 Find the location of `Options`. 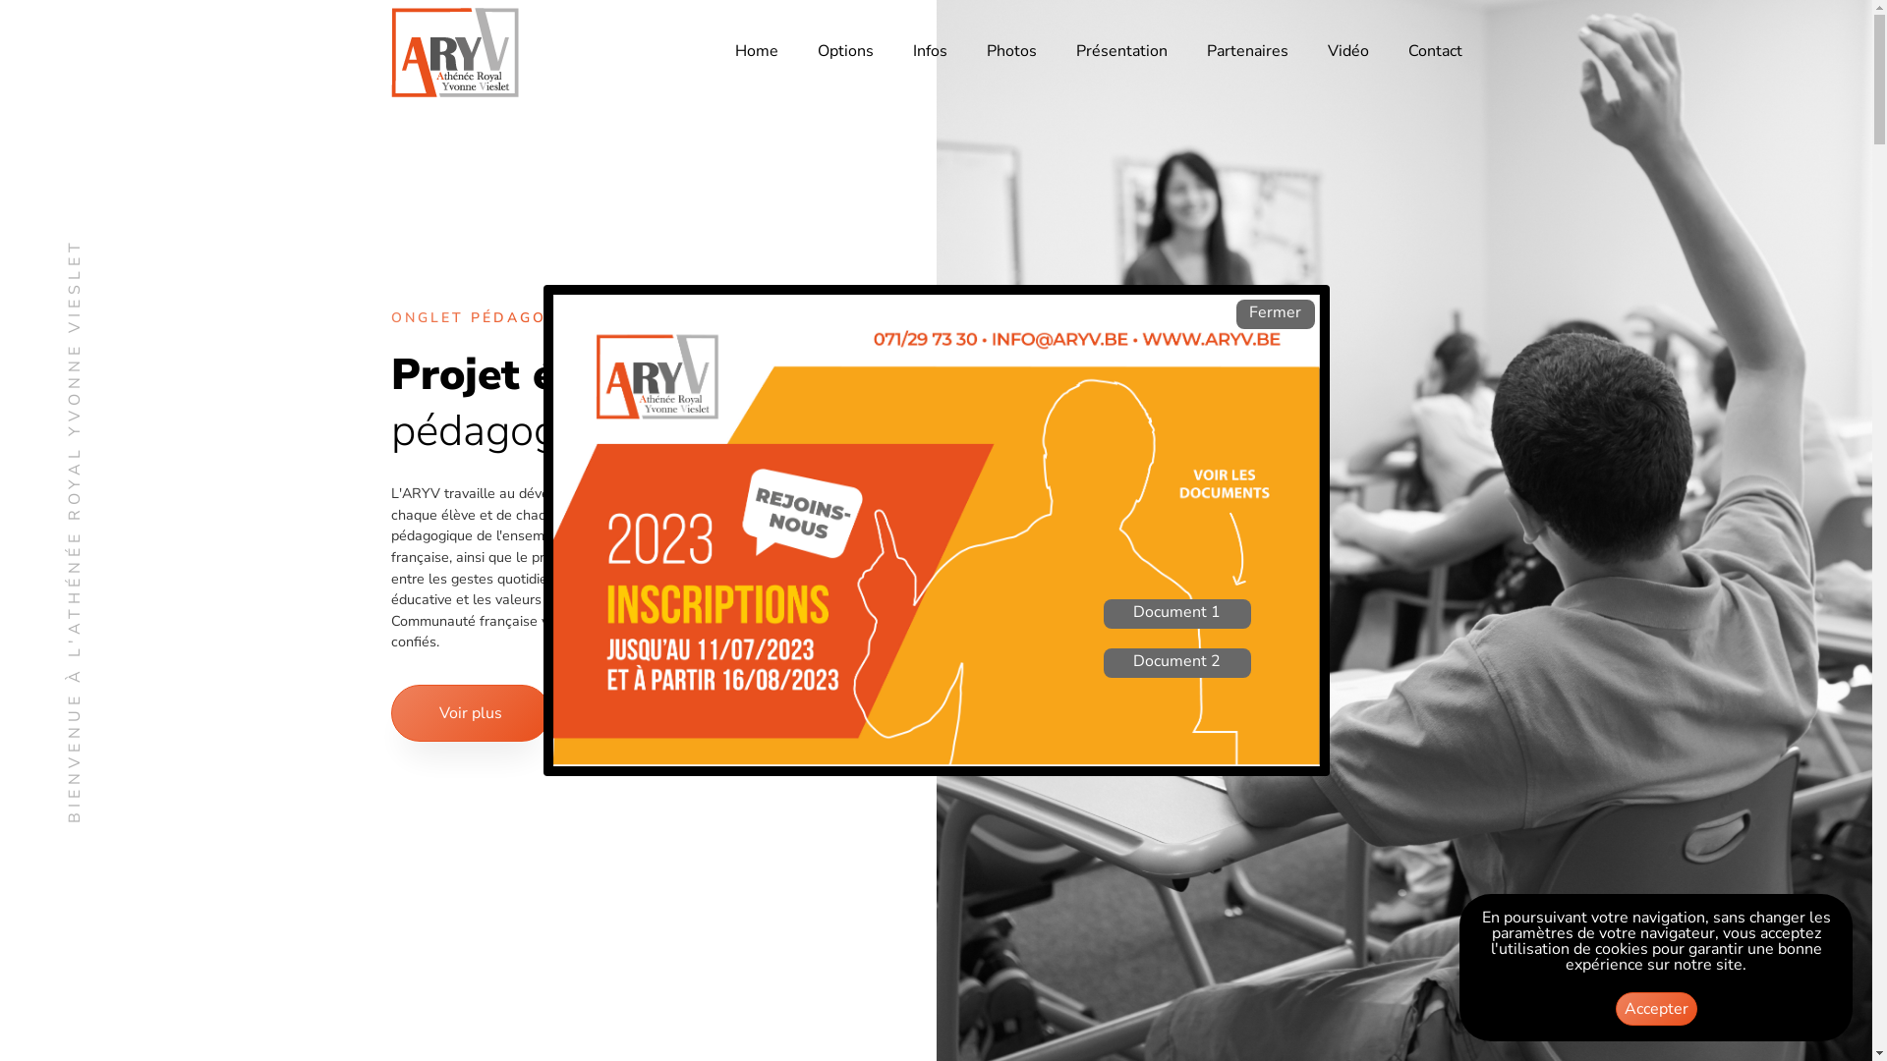

Options is located at coordinates (845, 53).